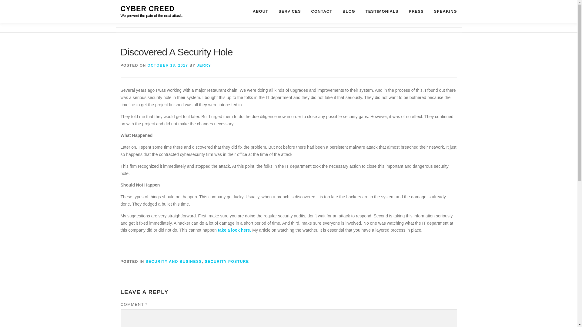 Image resolution: width=582 pixels, height=327 pixels. Describe the element at coordinates (147, 9) in the screenshot. I see `CYBER CREED` at that location.